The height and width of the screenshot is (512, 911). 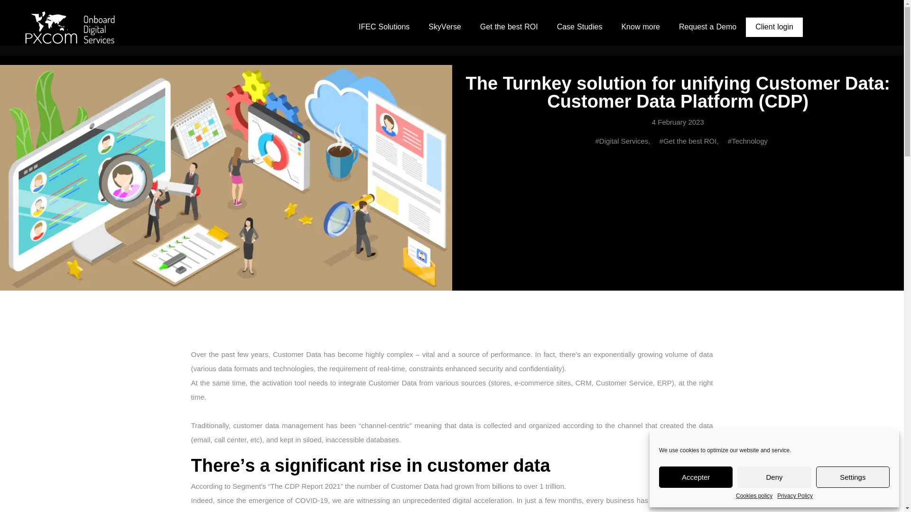 What do you see at coordinates (794, 496) in the screenshot?
I see `Privacy Policy` at bounding box center [794, 496].